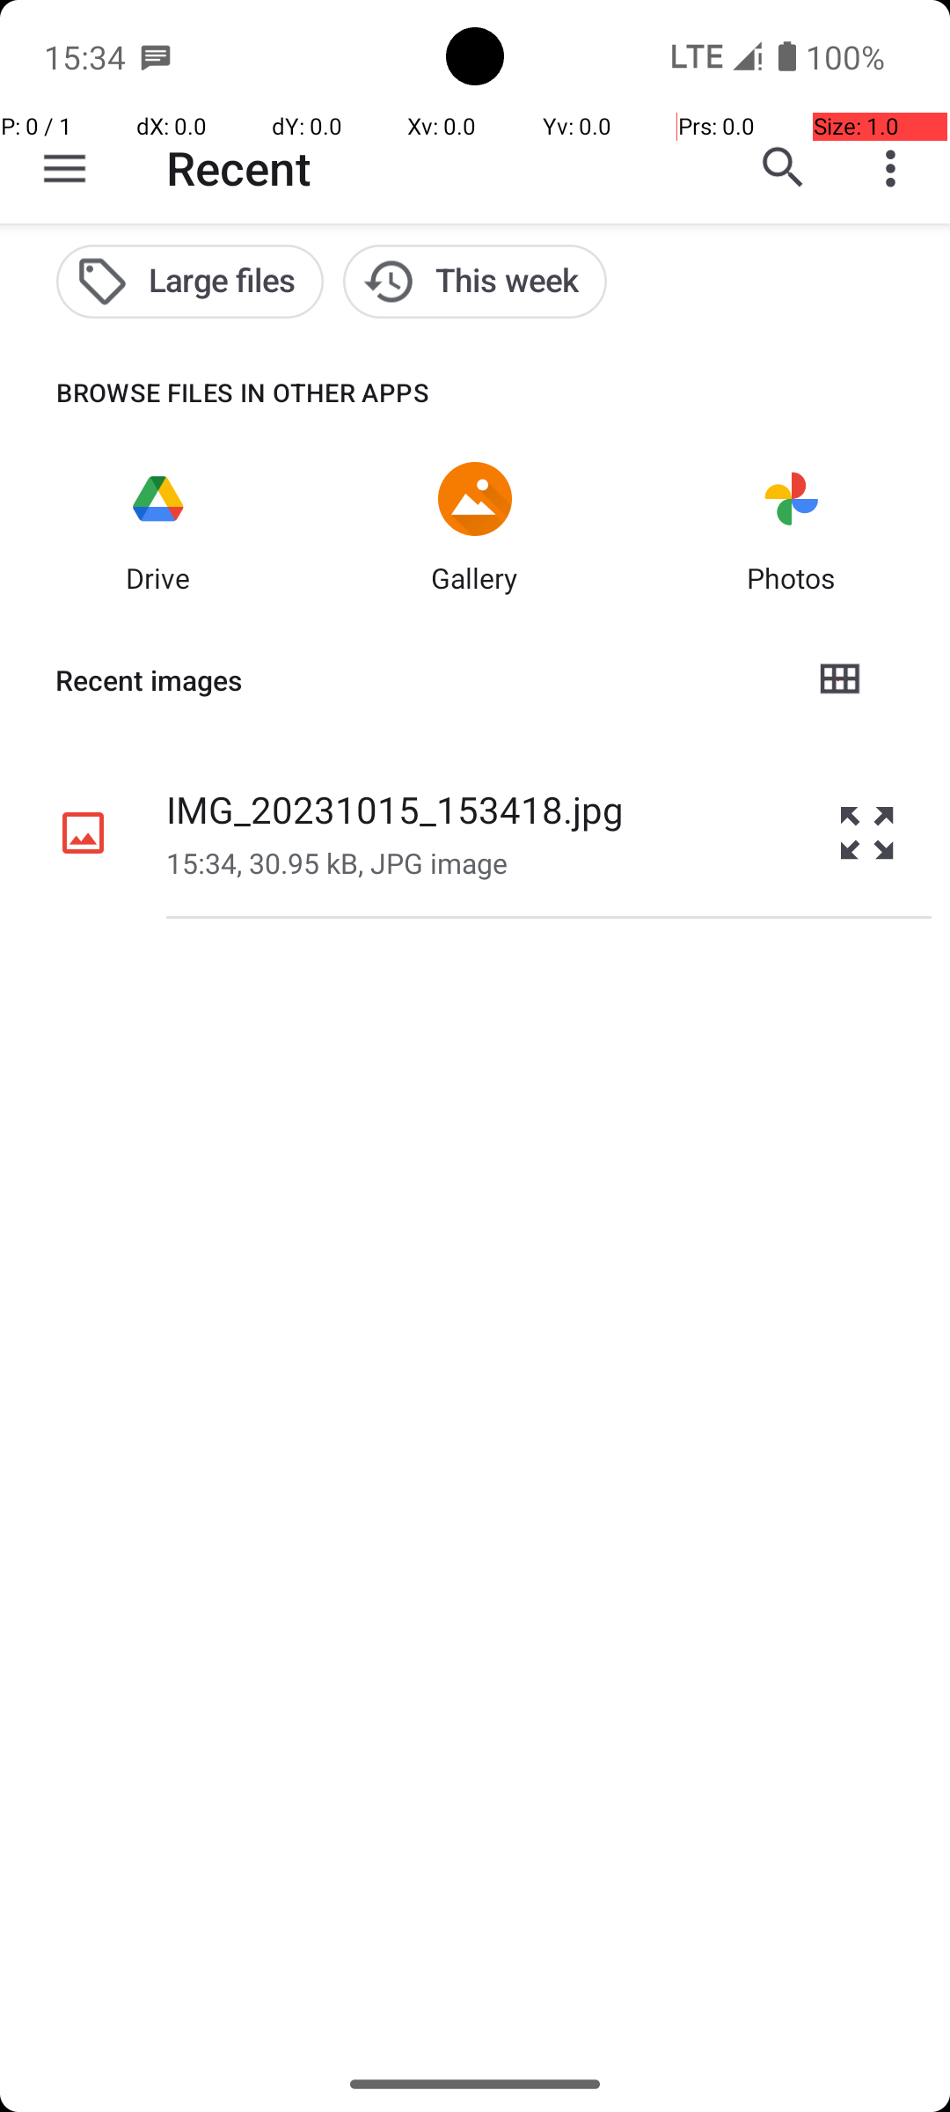 The image size is (950, 2112). I want to click on 15:34, 30.95 kB, JPG image, so click(337, 862).